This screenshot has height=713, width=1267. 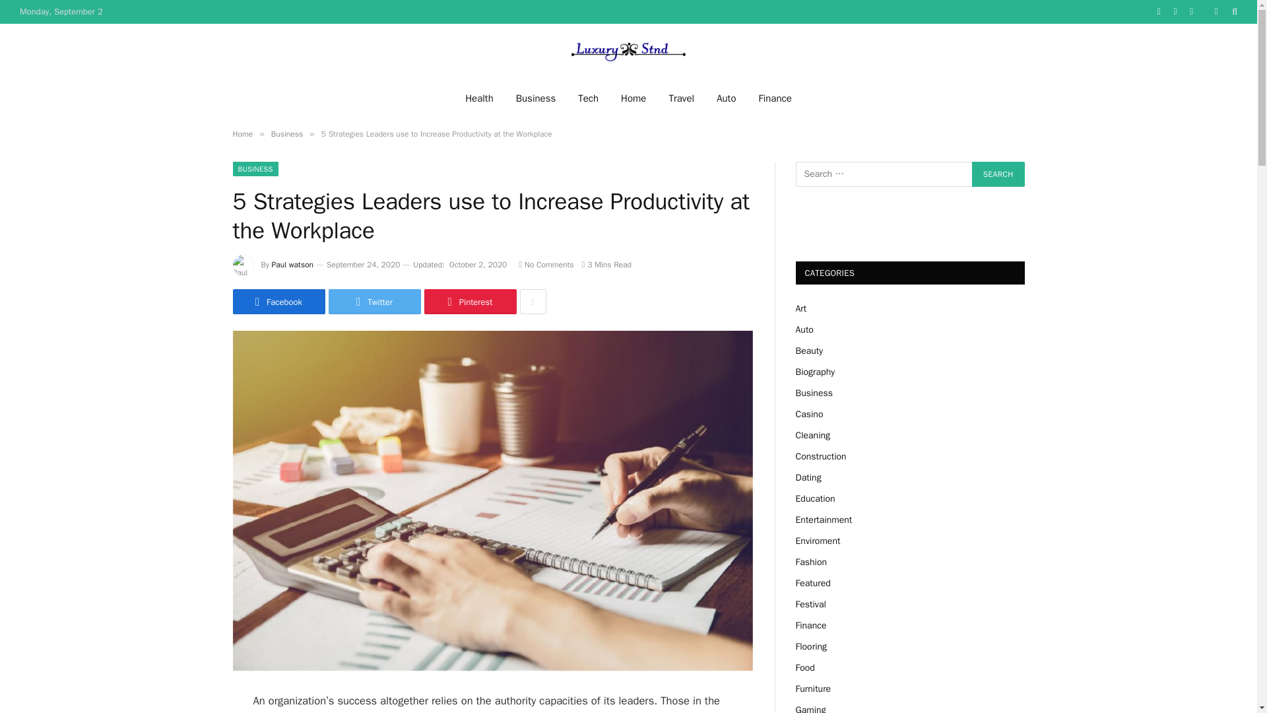 What do you see at coordinates (293, 265) in the screenshot?
I see `Posts by Paul watson` at bounding box center [293, 265].